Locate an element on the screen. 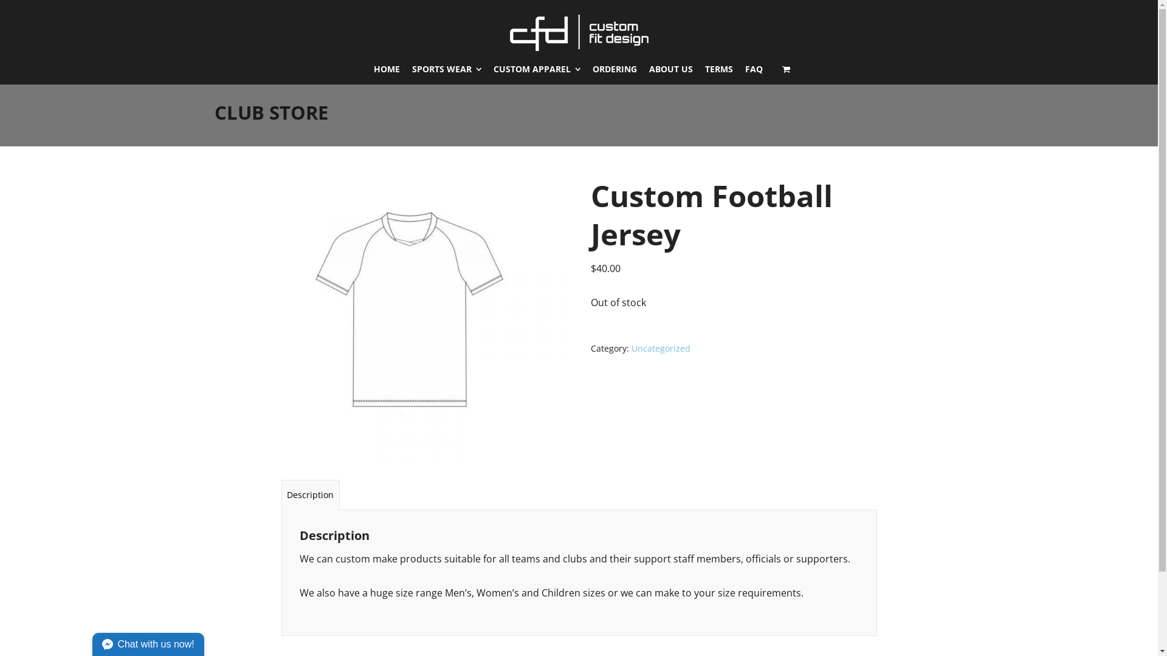 The height and width of the screenshot is (656, 1167). Soccer 1 is located at coordinates (424, 319).